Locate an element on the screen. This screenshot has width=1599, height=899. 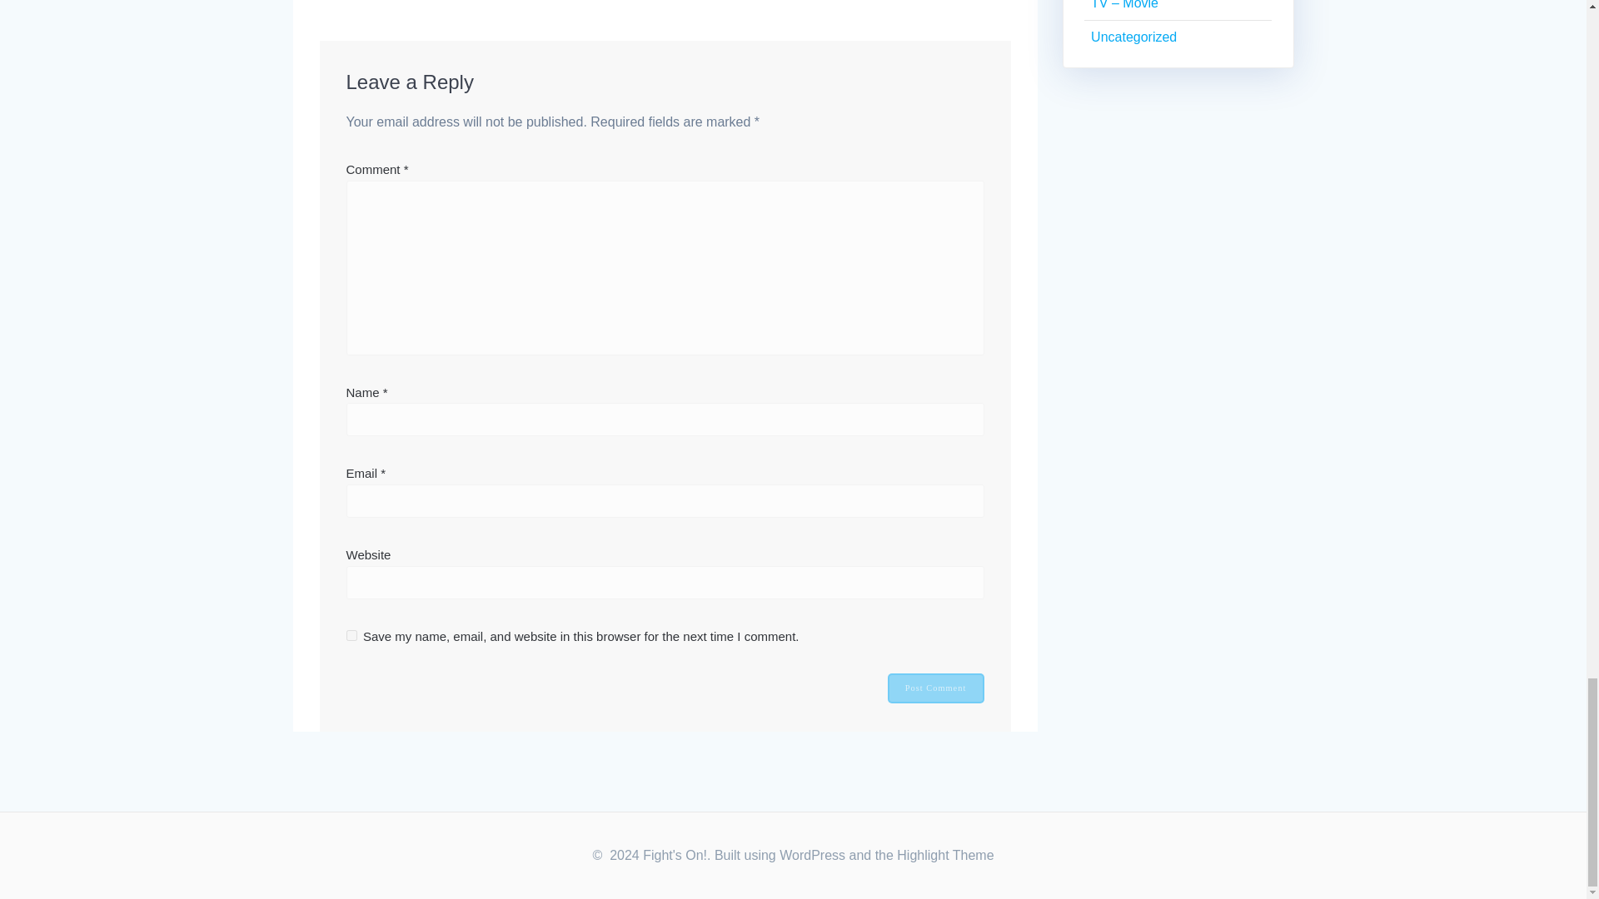
Post Comment is located at coordinates (936, 688).